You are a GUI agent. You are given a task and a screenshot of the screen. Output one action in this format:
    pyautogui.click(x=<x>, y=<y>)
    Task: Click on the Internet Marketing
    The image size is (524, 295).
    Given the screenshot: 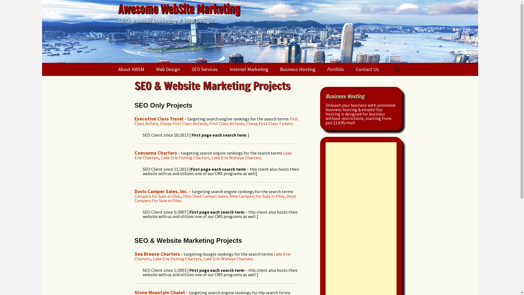 What is the action you would take?
    pyautogui.click(x=249, y=69)
    